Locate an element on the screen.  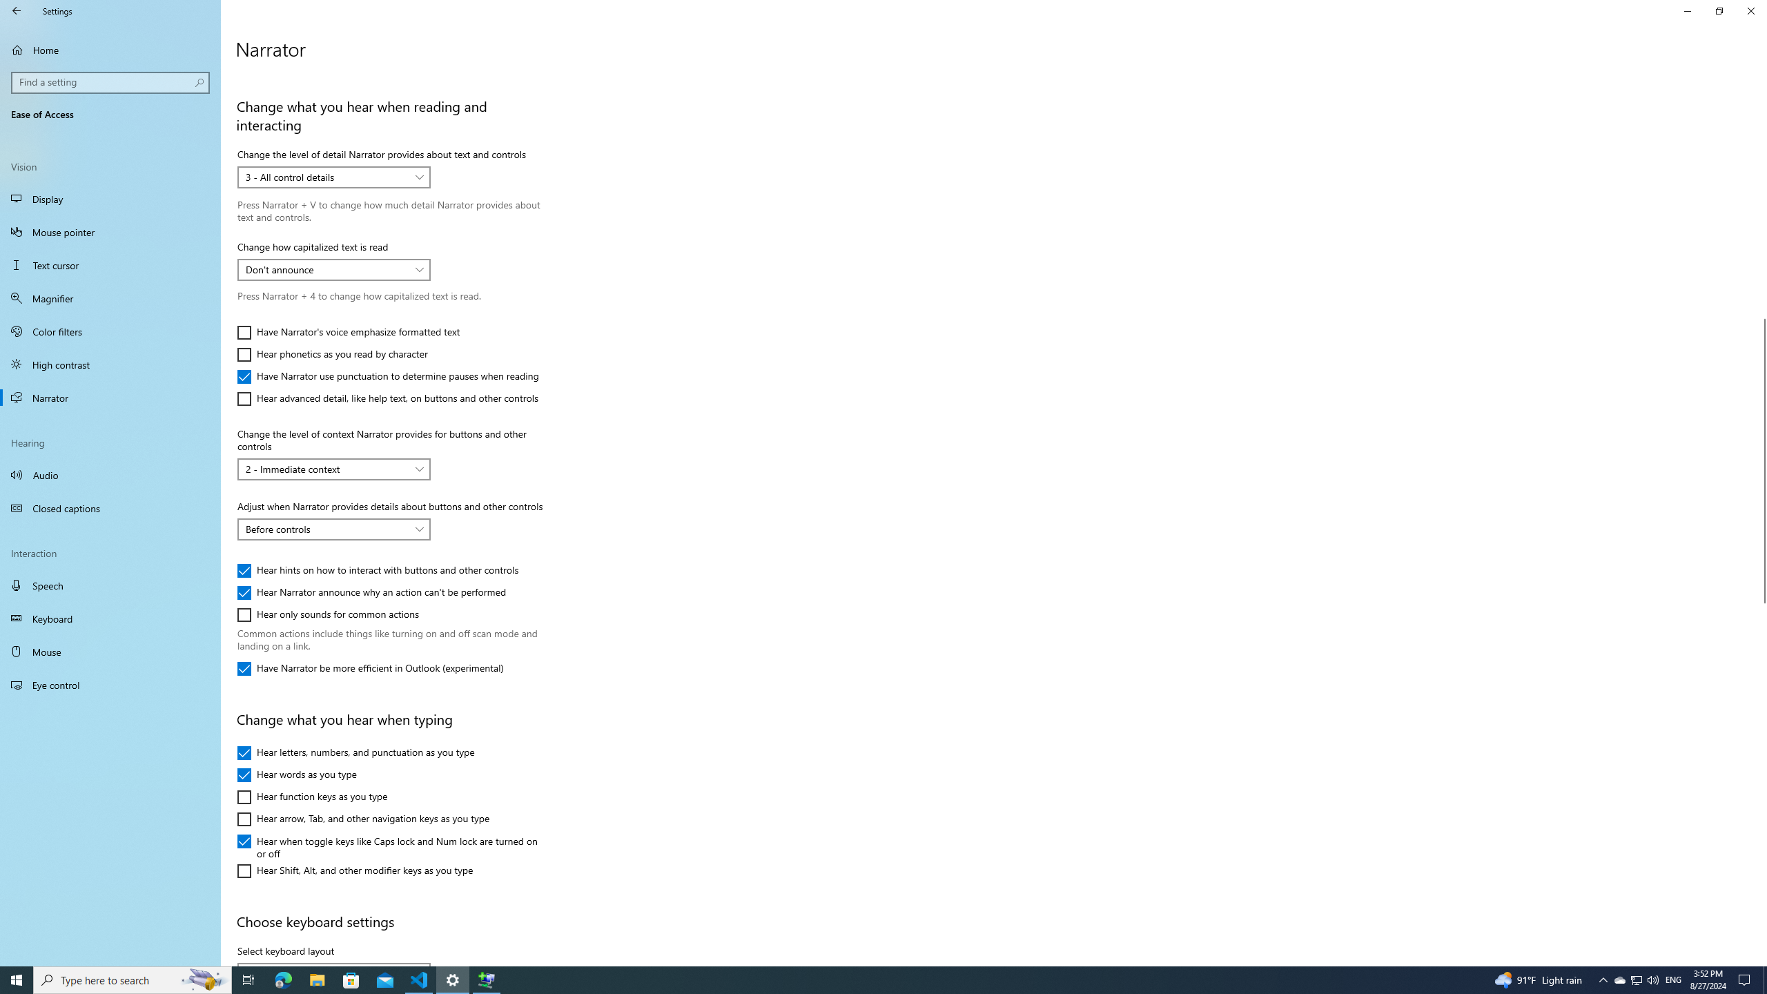
Back is located at coordinates (17, 11).